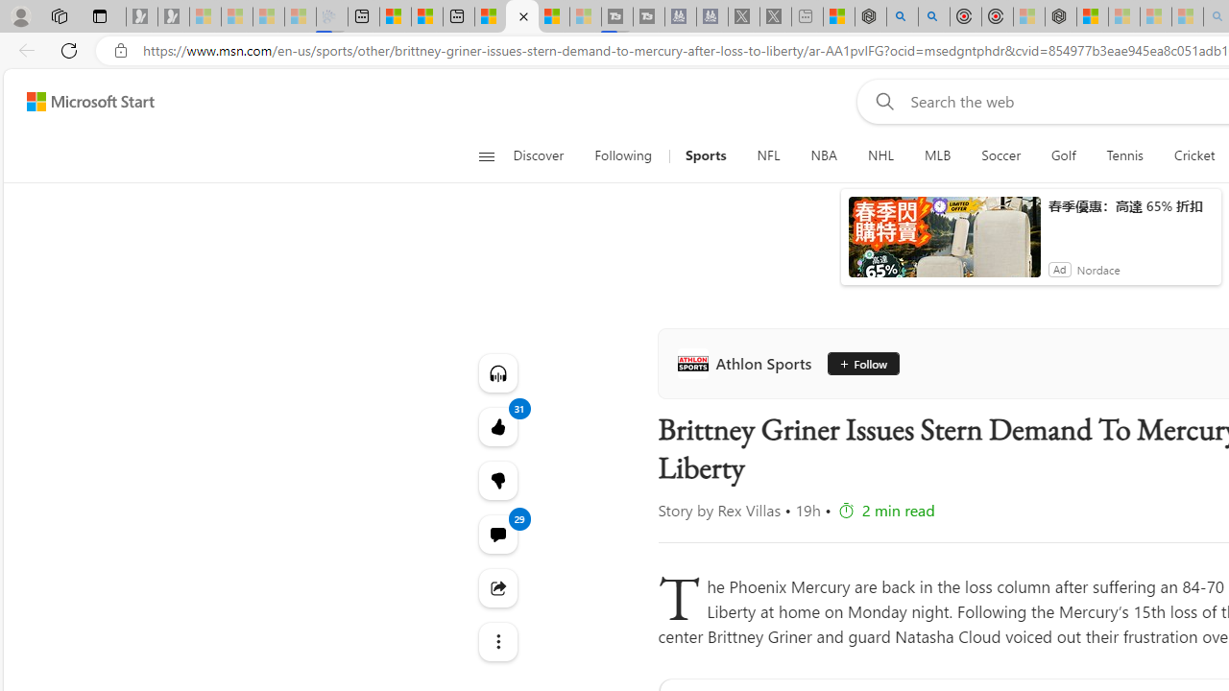 The height and width of the screenshot is (691, 1229). What do you see at coordinates (1125, 155) in the screenshot?
I see `Tennis` at bounding box center [1125, 155].